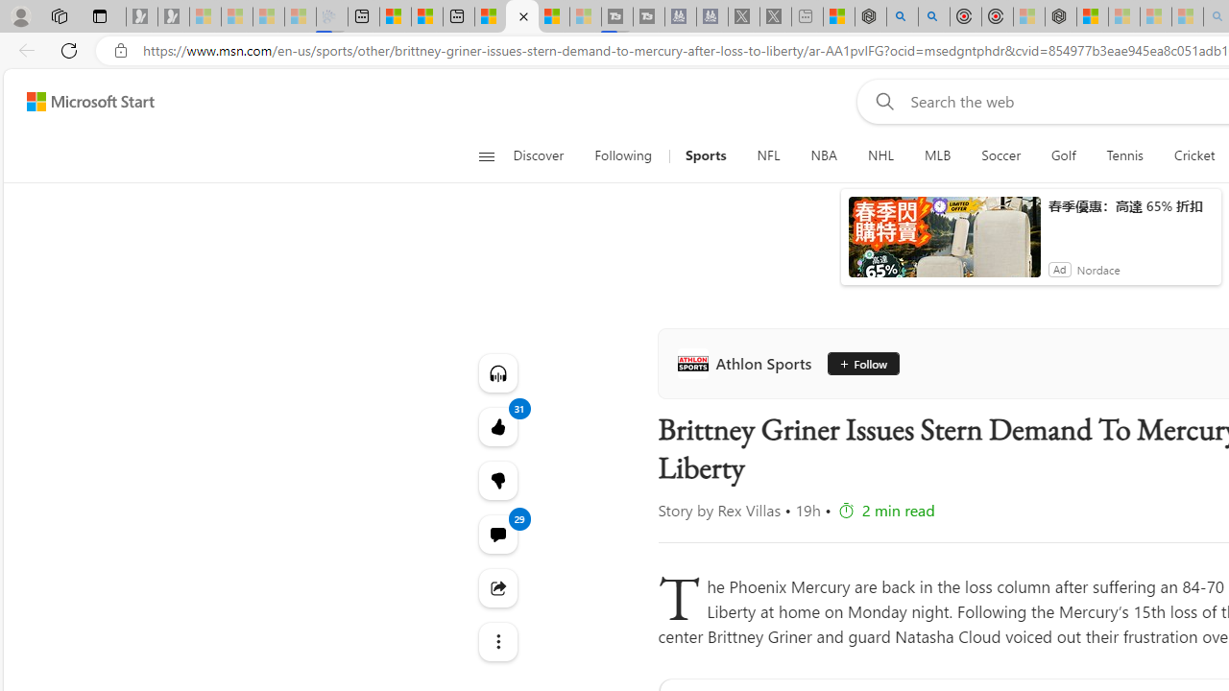 The height and width of the screenshot is (691, 1229). What do you see at coordinates (1125, 155) in the screenshot?
I see `Tennis` at bounding box center [1125, 155].